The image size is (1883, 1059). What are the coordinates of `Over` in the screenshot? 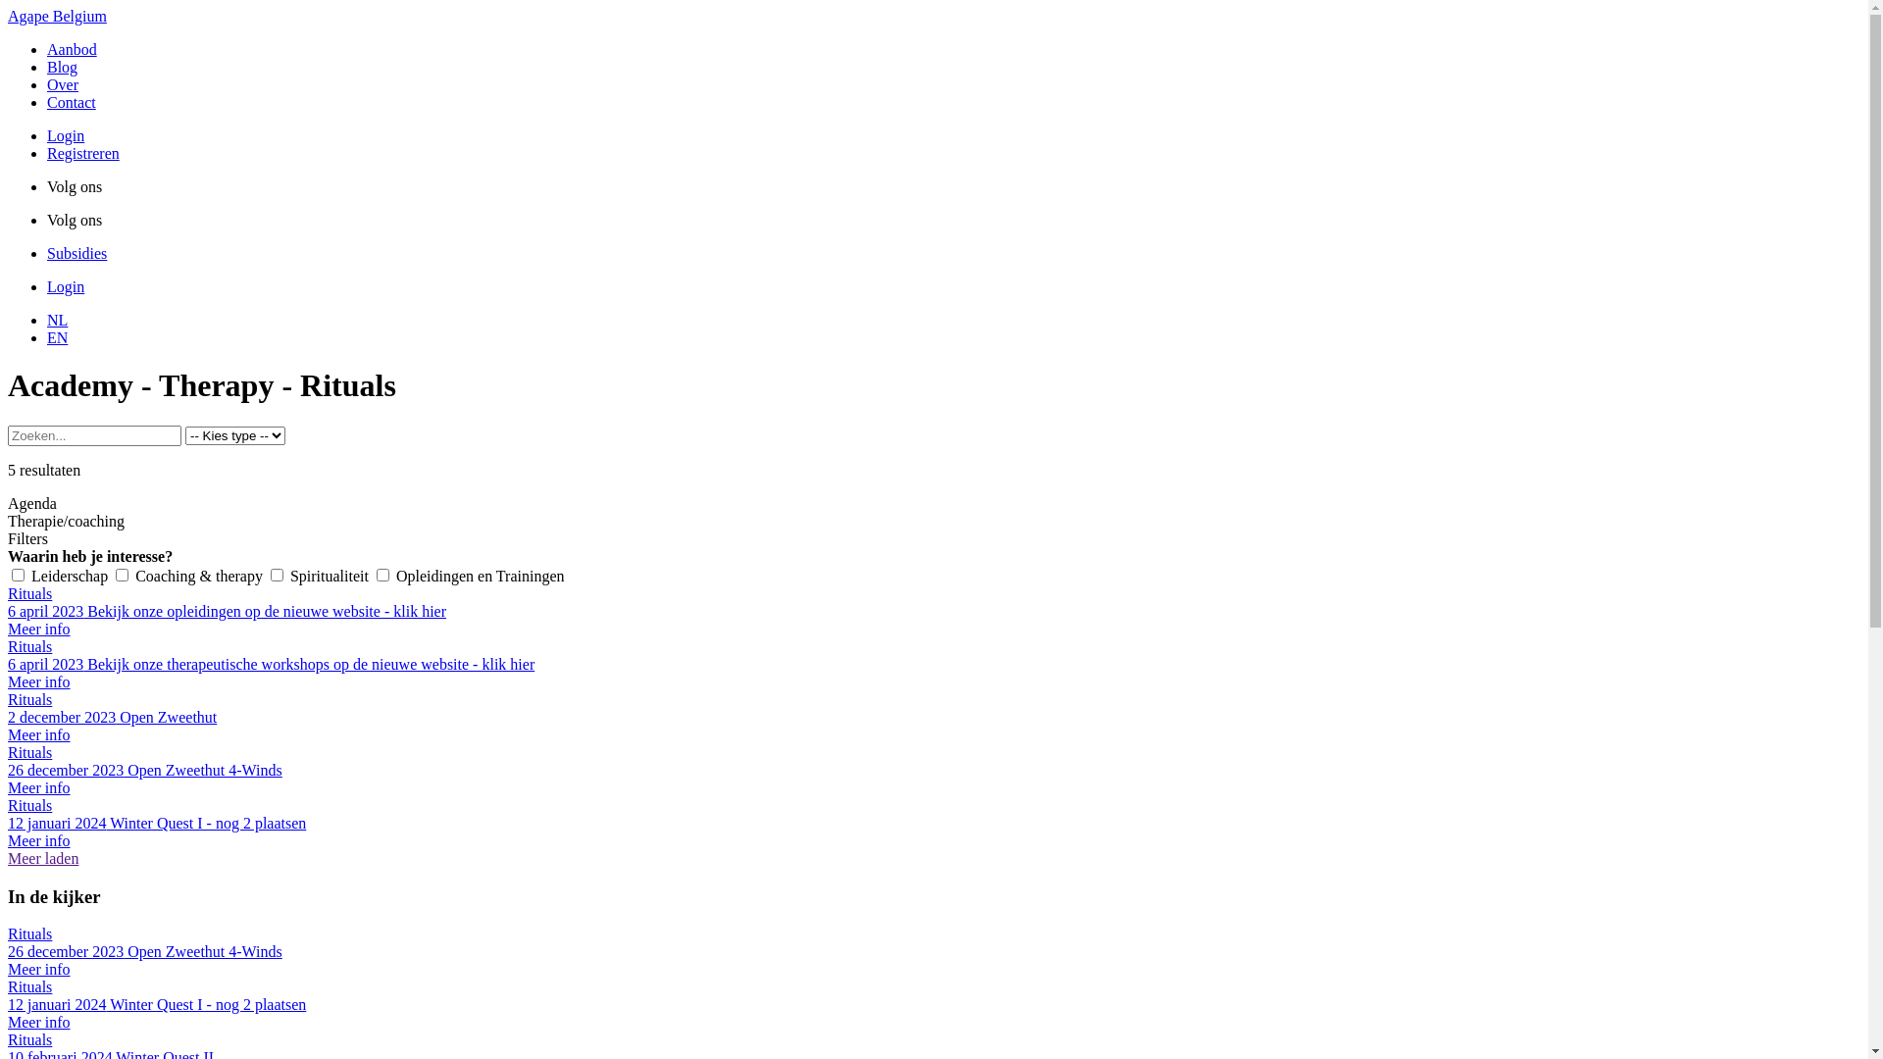 It's located at (63, 84).